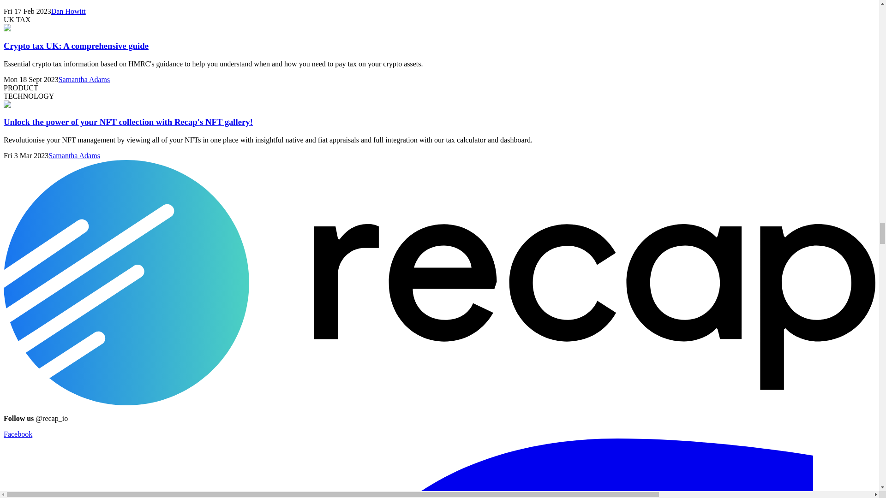  Describe the element at coordinates (74, 155) in the screenshot. I see `Samantha Adams` at that location.